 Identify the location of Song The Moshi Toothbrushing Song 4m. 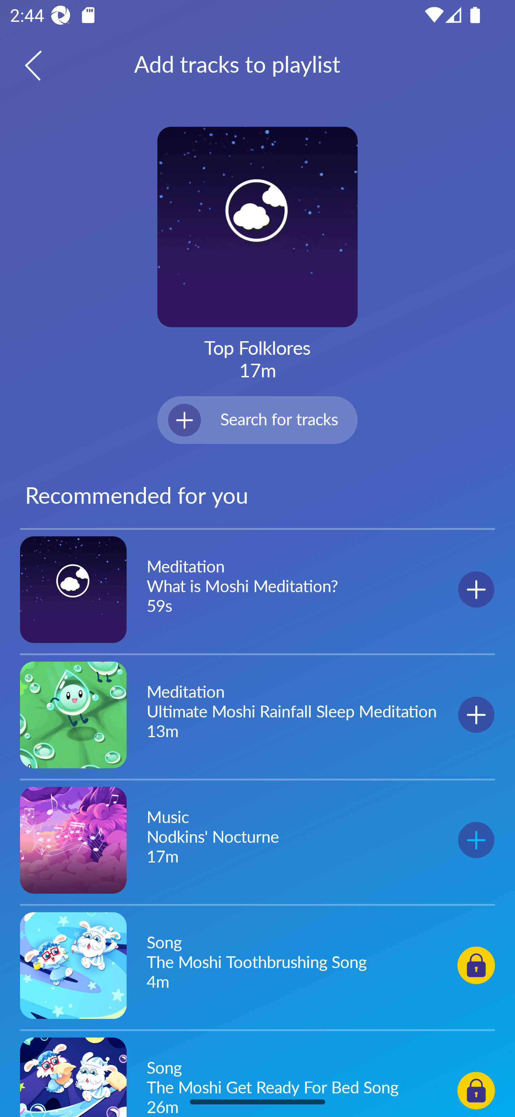
(257, 965).